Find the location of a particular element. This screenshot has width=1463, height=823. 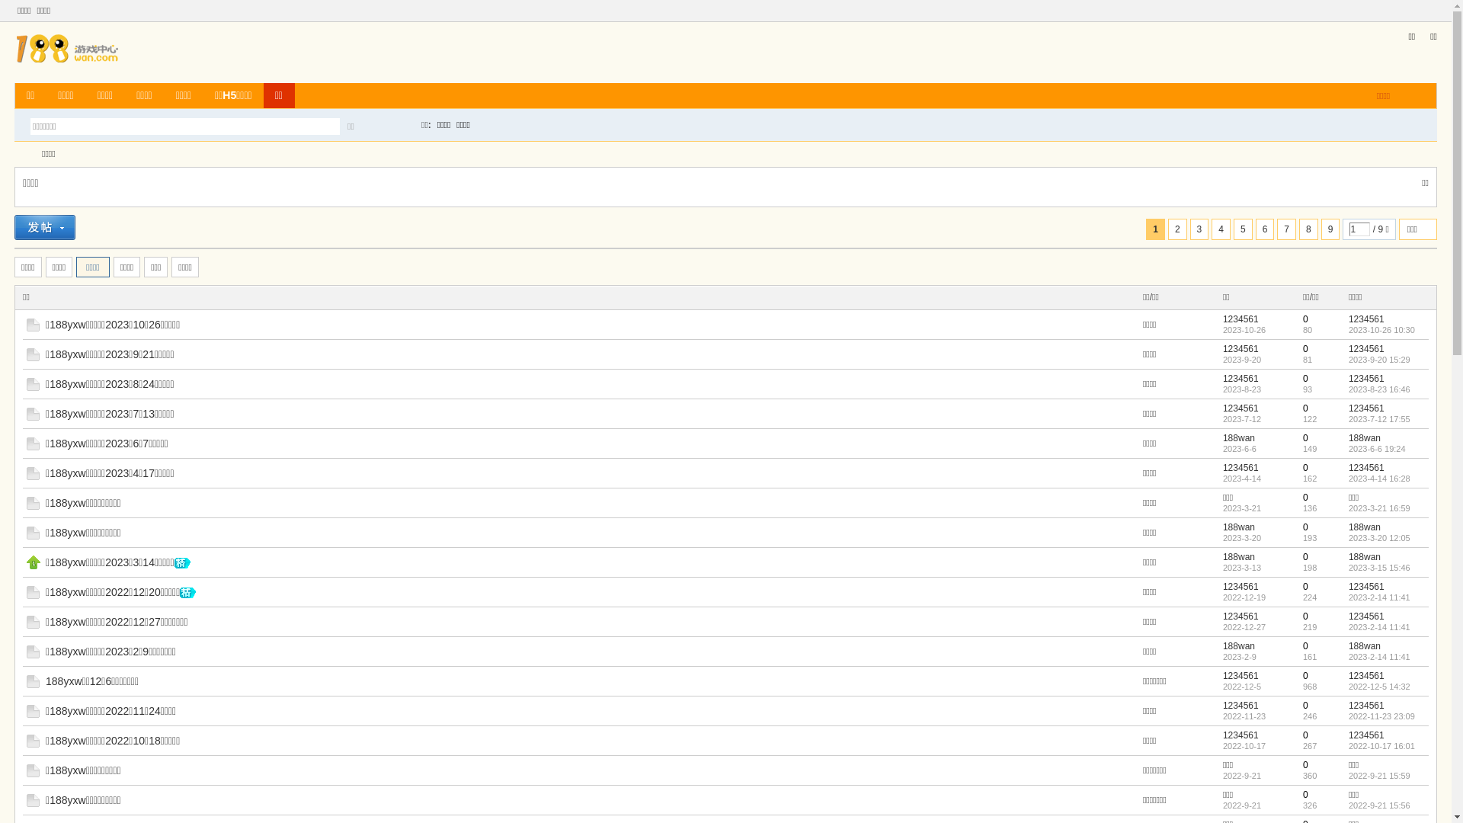

2023-8-23 16:46 is located at coordinates (1379, 389).